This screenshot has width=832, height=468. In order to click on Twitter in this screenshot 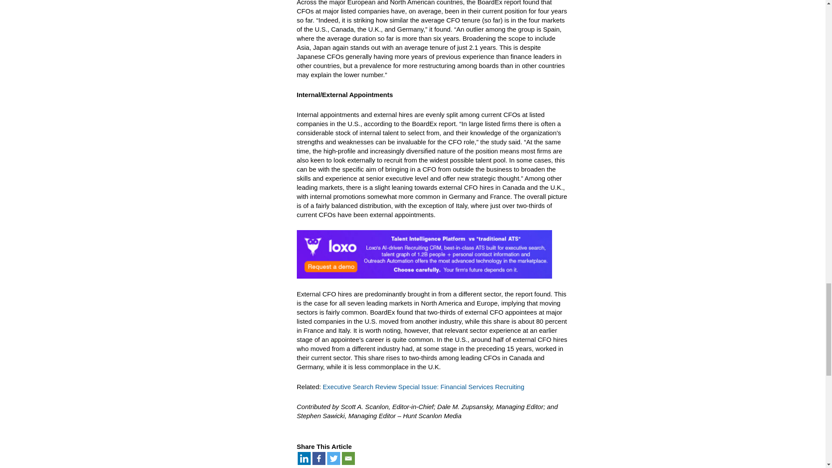, I will do `click(334, 458)`.